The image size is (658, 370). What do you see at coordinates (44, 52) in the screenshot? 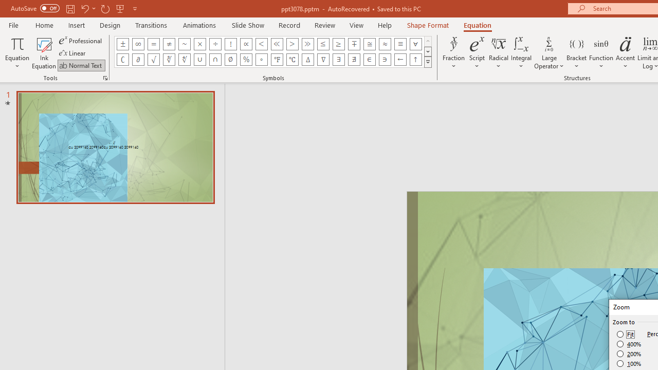
I see `Ink Equation` at bounding box center [44, 52].